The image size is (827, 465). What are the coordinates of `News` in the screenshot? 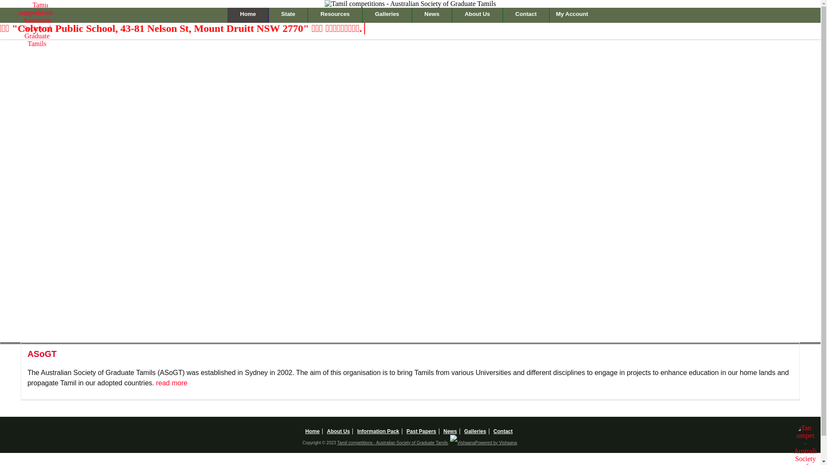 It's located at (432, 15).